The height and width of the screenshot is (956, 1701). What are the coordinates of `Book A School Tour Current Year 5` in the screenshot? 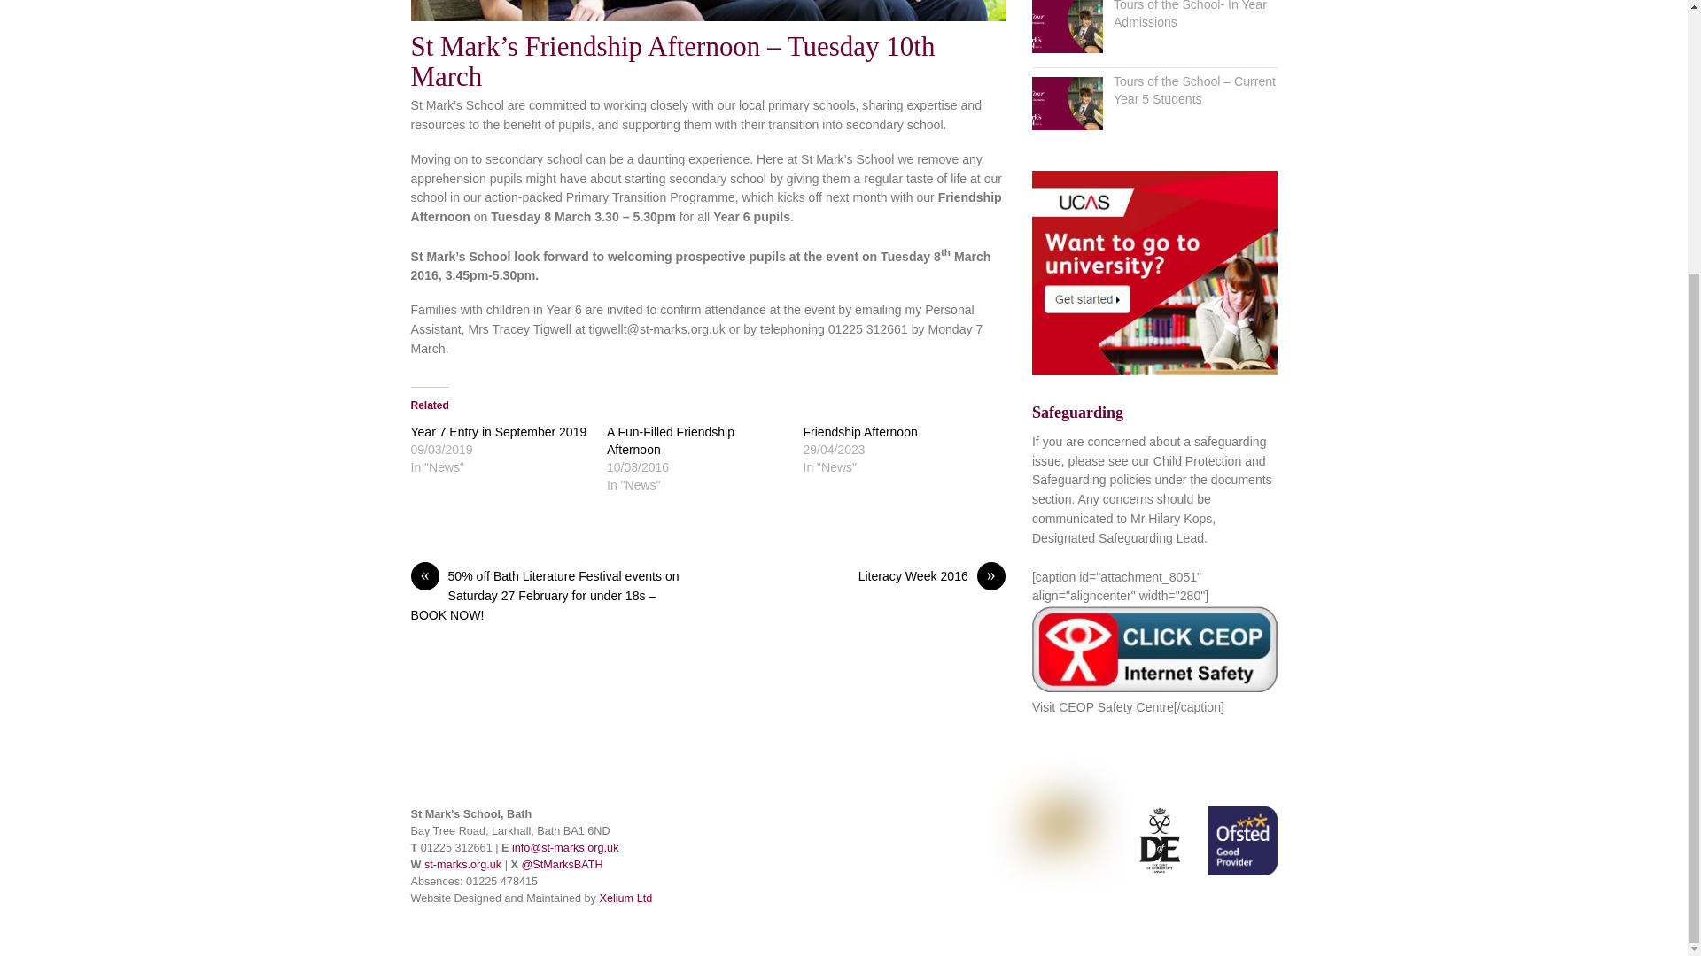 It's located at (1067, 103).